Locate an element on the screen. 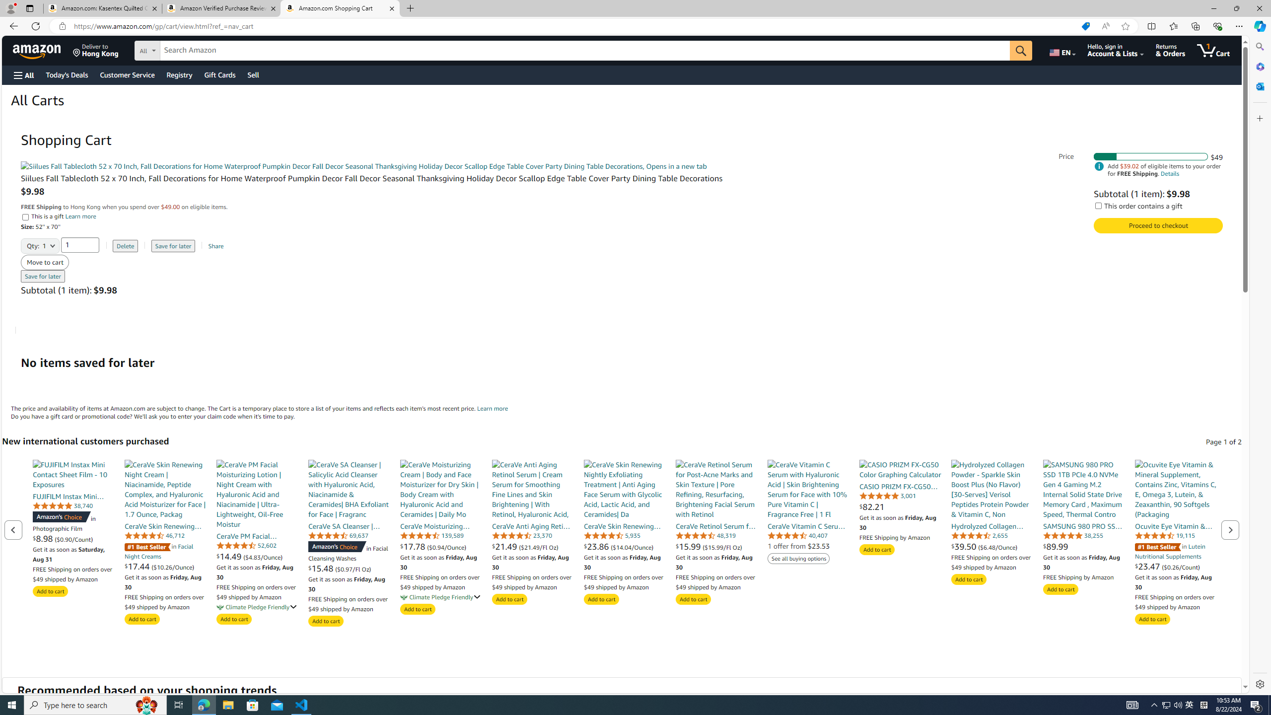 This screenshot has width=1271, height=715. Skip to main content is located at coordinates (43, 50).